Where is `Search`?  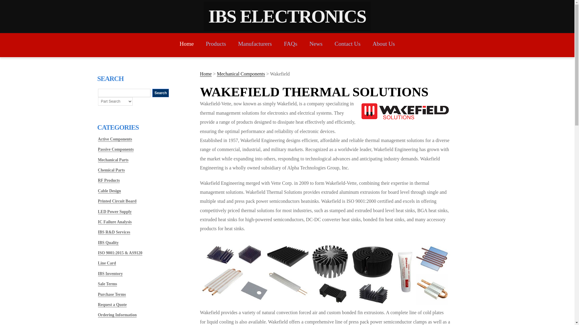 Search is located at coordinates (160, 93).